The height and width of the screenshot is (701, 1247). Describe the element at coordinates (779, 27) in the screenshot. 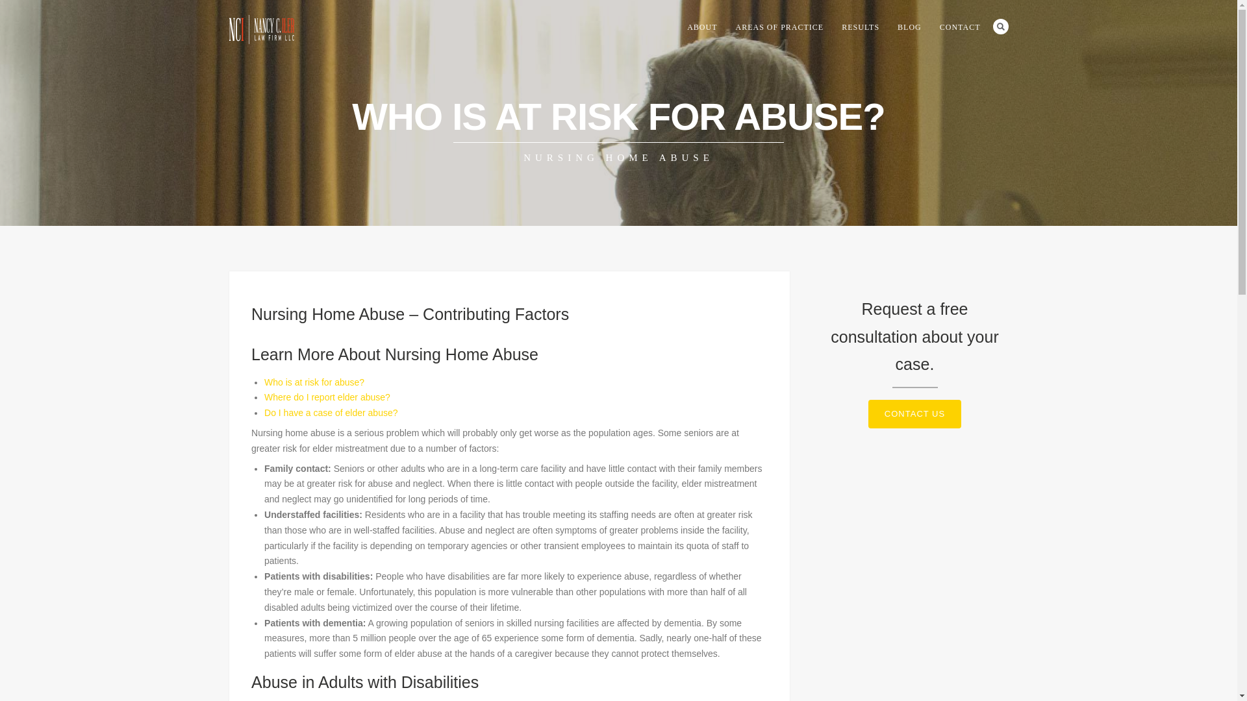

I see `AREAS OF PRACTICE` at that location.